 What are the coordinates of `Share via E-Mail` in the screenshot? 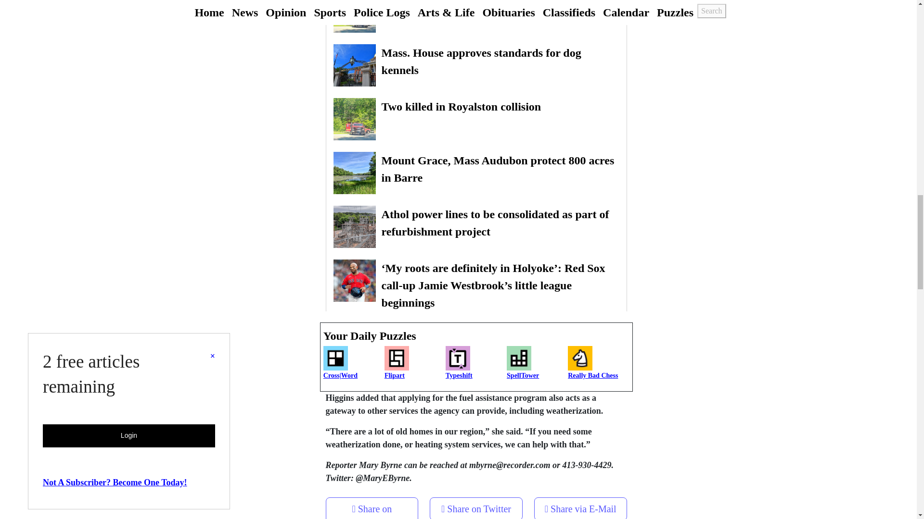 It's located at (580, 508).